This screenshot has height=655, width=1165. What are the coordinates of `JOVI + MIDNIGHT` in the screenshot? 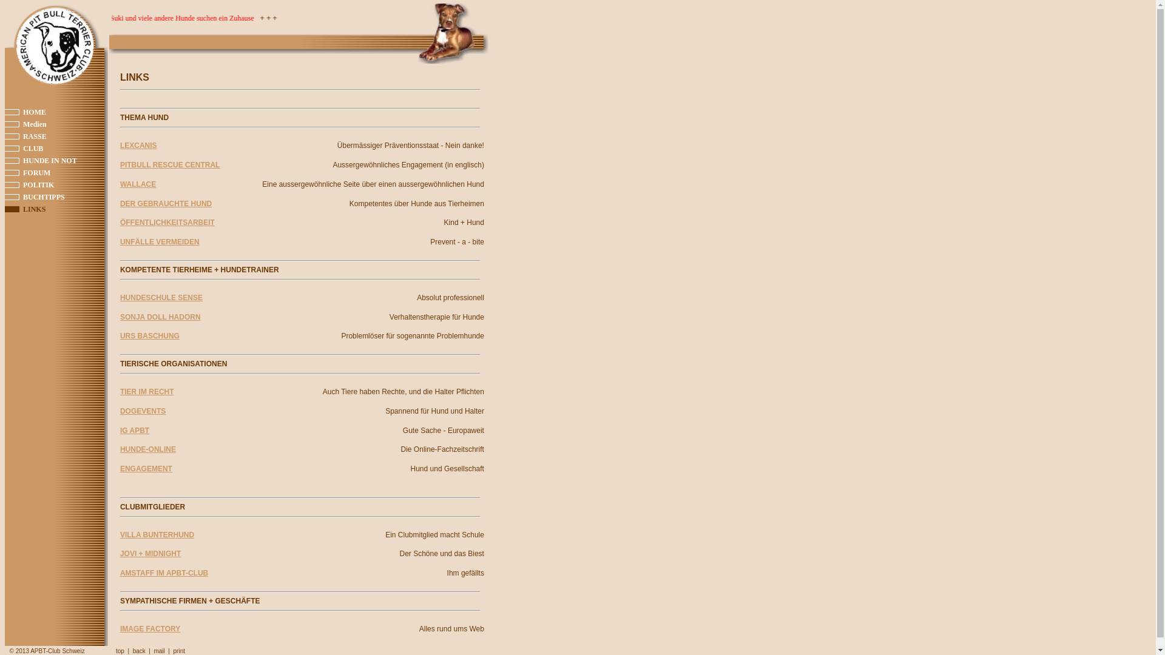 It's located at (150, 554).